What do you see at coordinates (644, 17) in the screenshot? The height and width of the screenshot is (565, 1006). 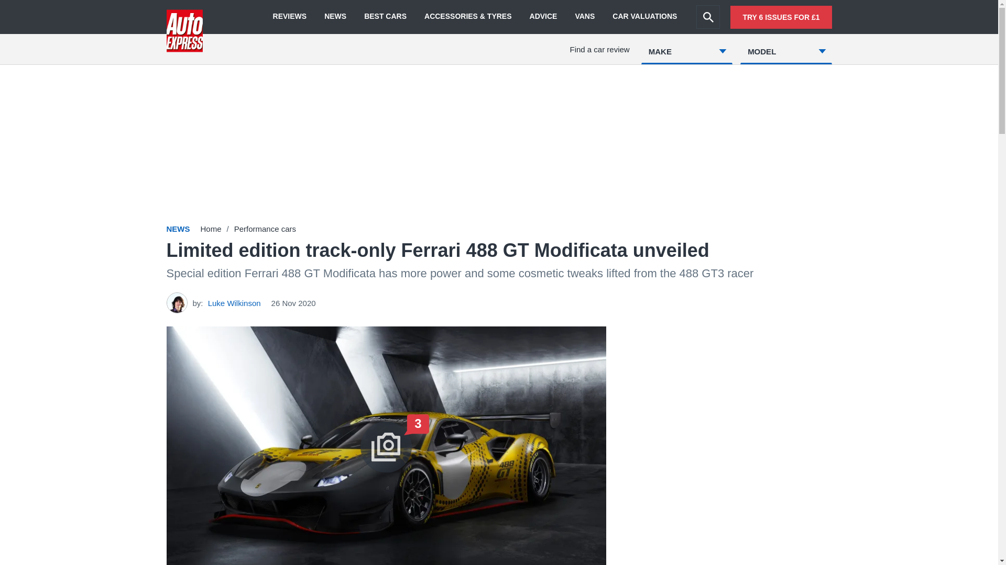 I see `CAR VALUATIONS` at bounding box center [644, 17].